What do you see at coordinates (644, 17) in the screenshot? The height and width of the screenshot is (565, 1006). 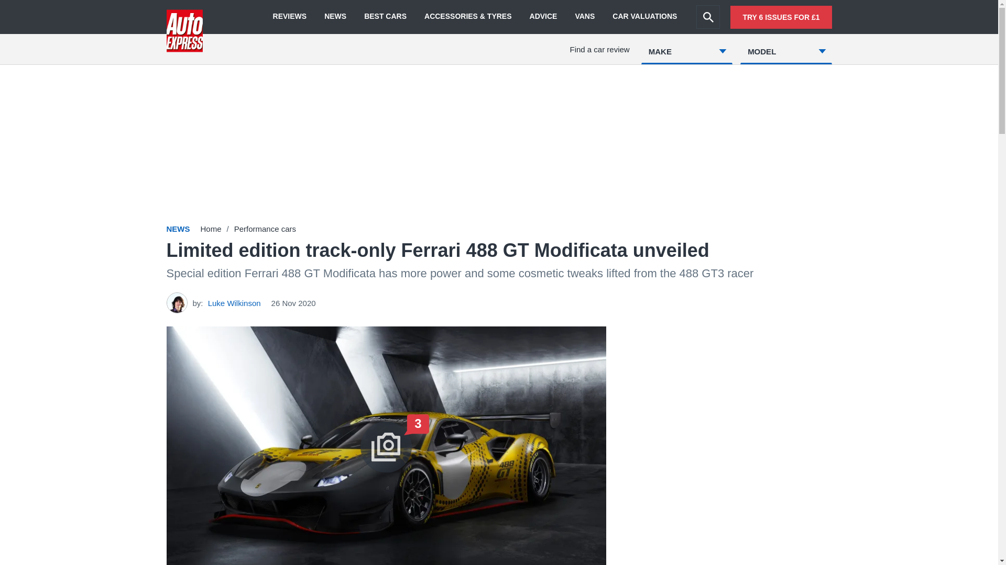 I see `CAR VALUATIONS` at bounding box center [644, 17].